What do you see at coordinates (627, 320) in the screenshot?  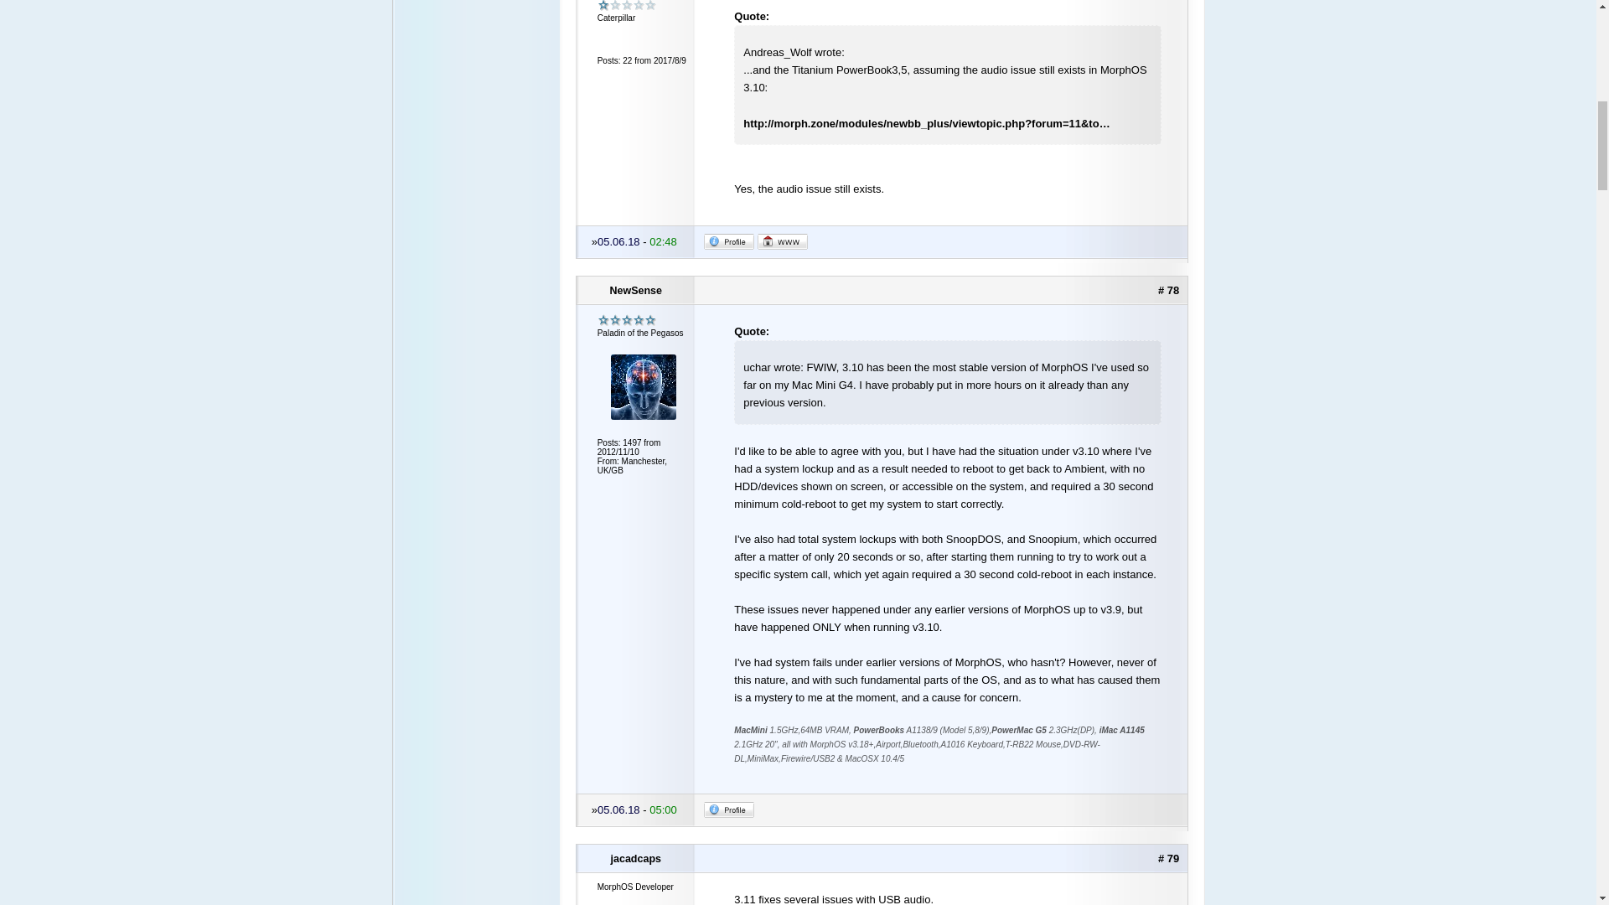 I see `Paladin of the Pegasos` at bounding box center [627, 320].